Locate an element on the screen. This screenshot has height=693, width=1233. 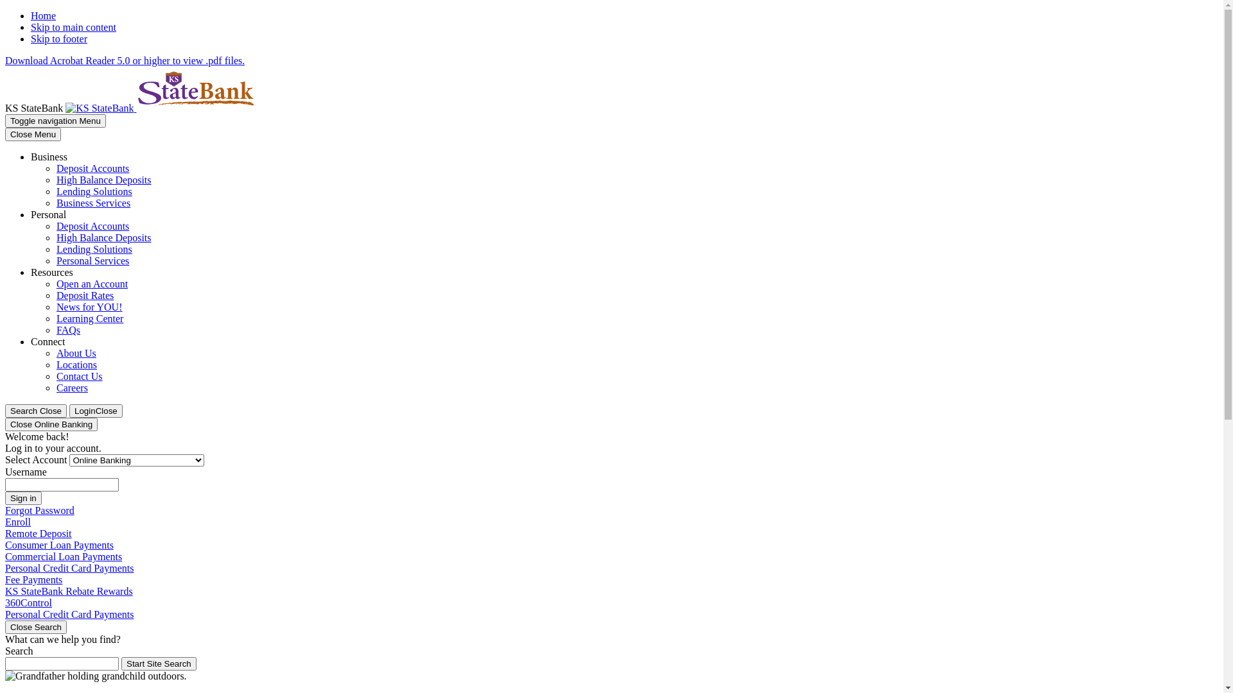
KS StateBank Rebate Rewards is located at coordinates (69, 592).